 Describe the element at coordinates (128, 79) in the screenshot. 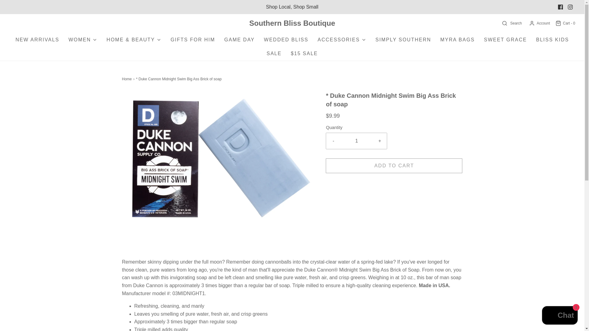

I see `Back to the frontpage` at that location.